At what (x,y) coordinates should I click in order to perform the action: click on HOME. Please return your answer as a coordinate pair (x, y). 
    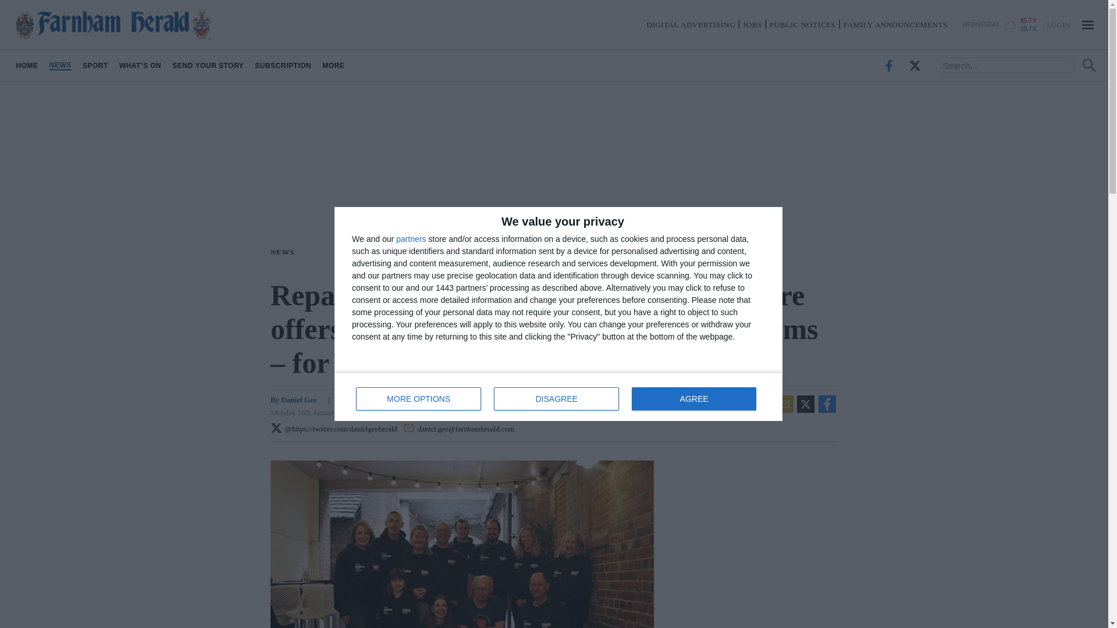
    Looking at the image, I should click on (558, 397).